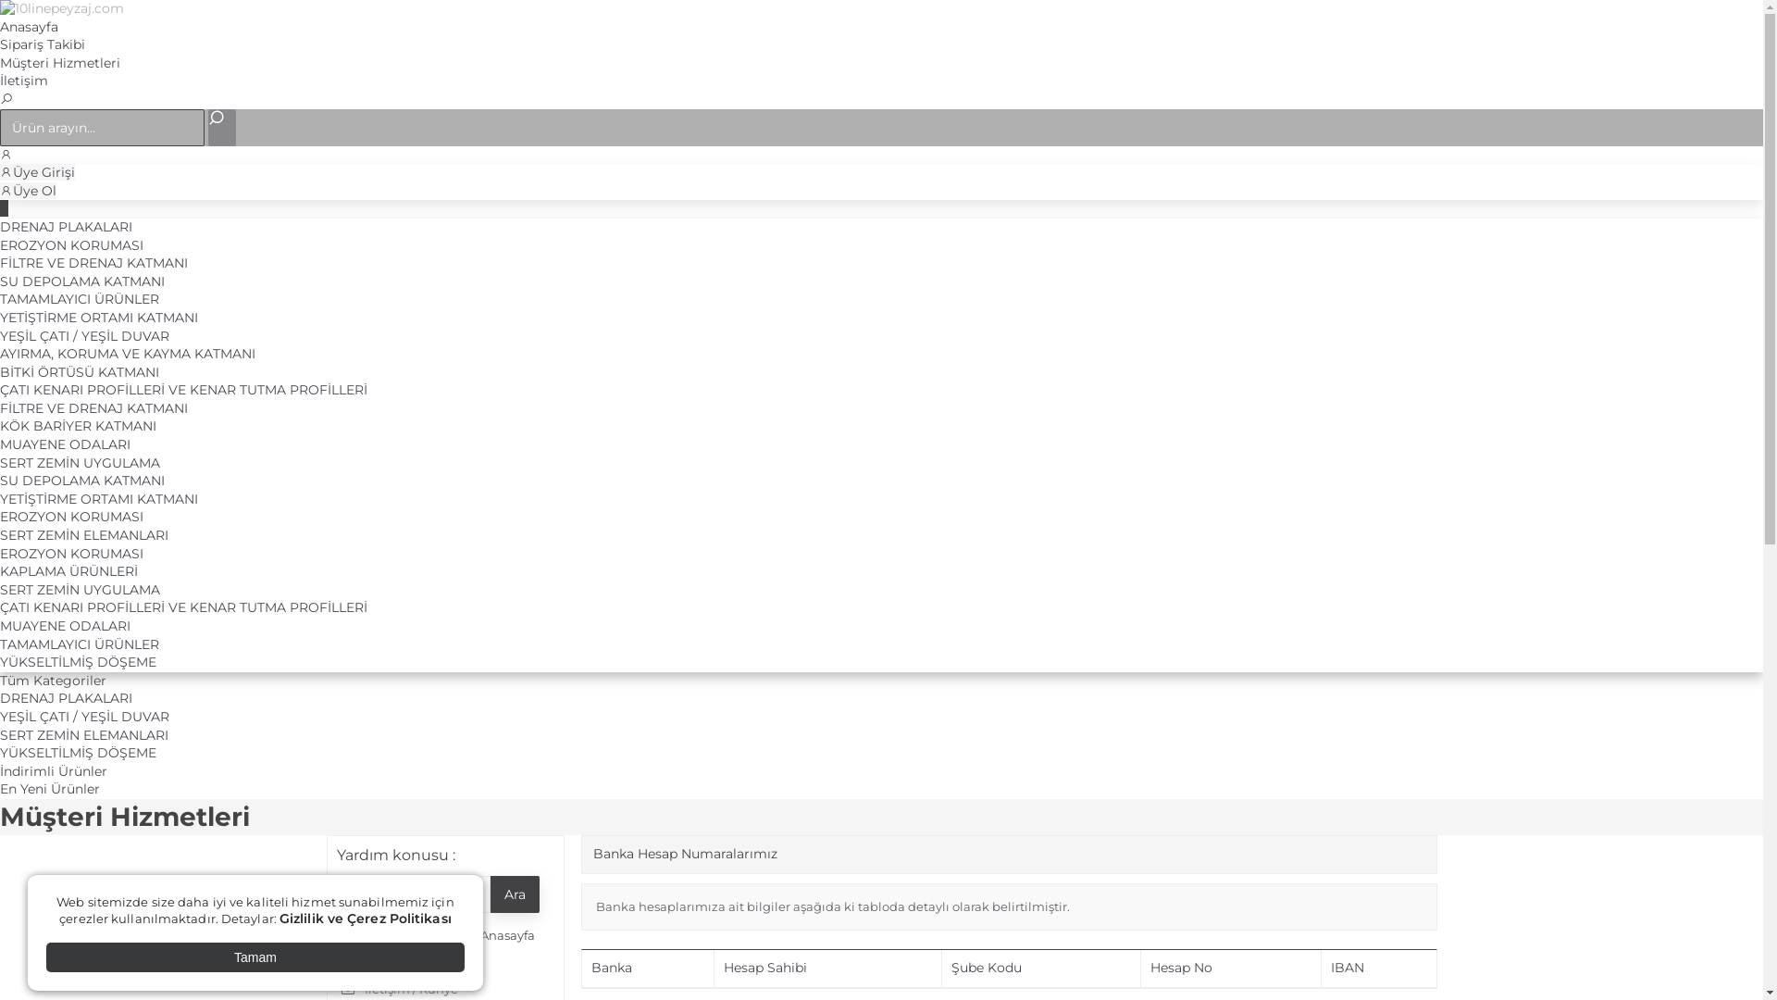 This screenshot has height=1000, width=1777. What do you see at coordinates (30, 27) in the screenshot?
I see `Anasayfa` at bounding box center [30, 27].